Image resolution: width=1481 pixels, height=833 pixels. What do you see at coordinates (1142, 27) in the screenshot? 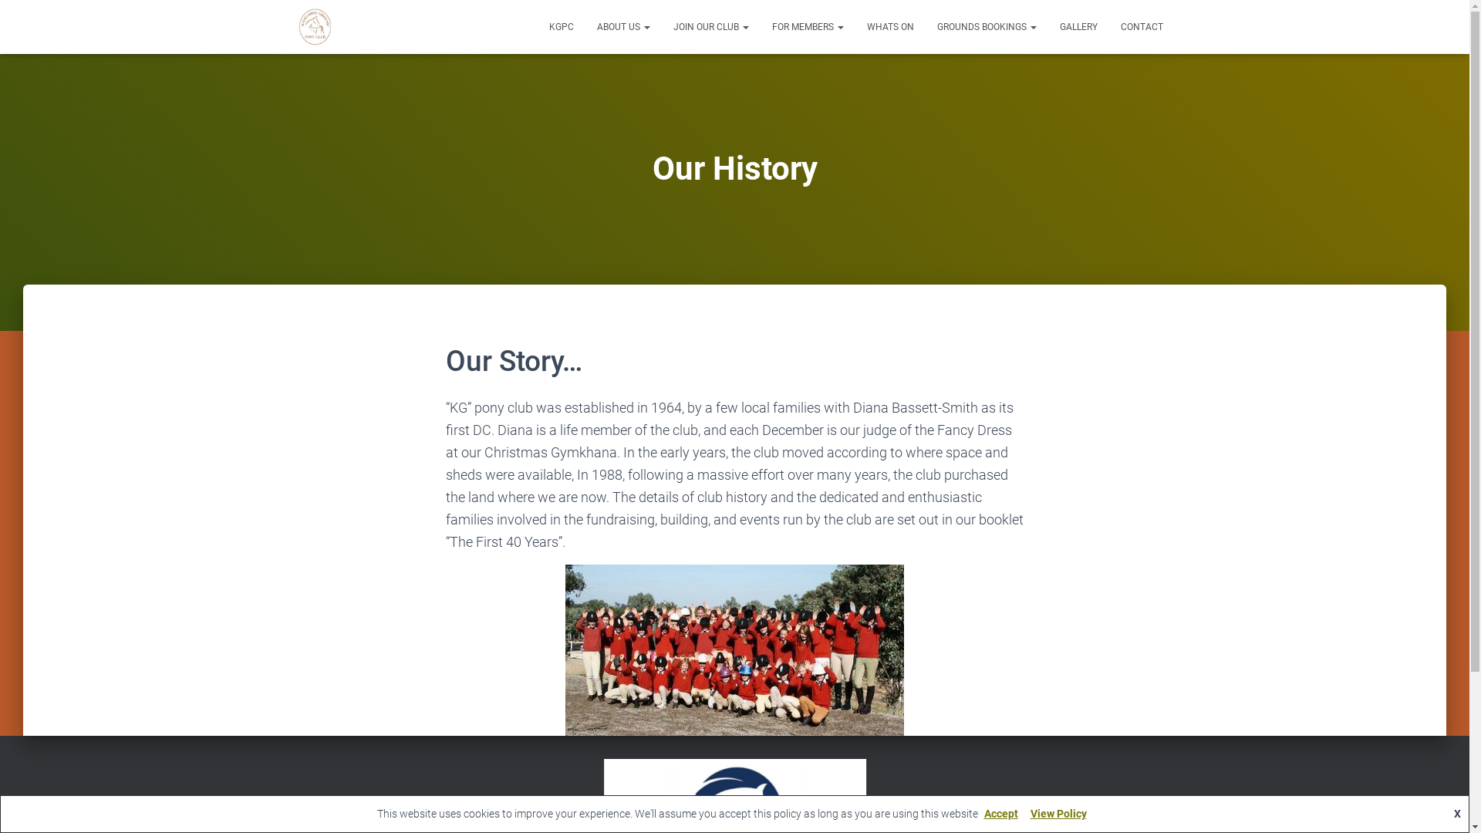
I see `CONTACT` at bounding box center [1142, 27].